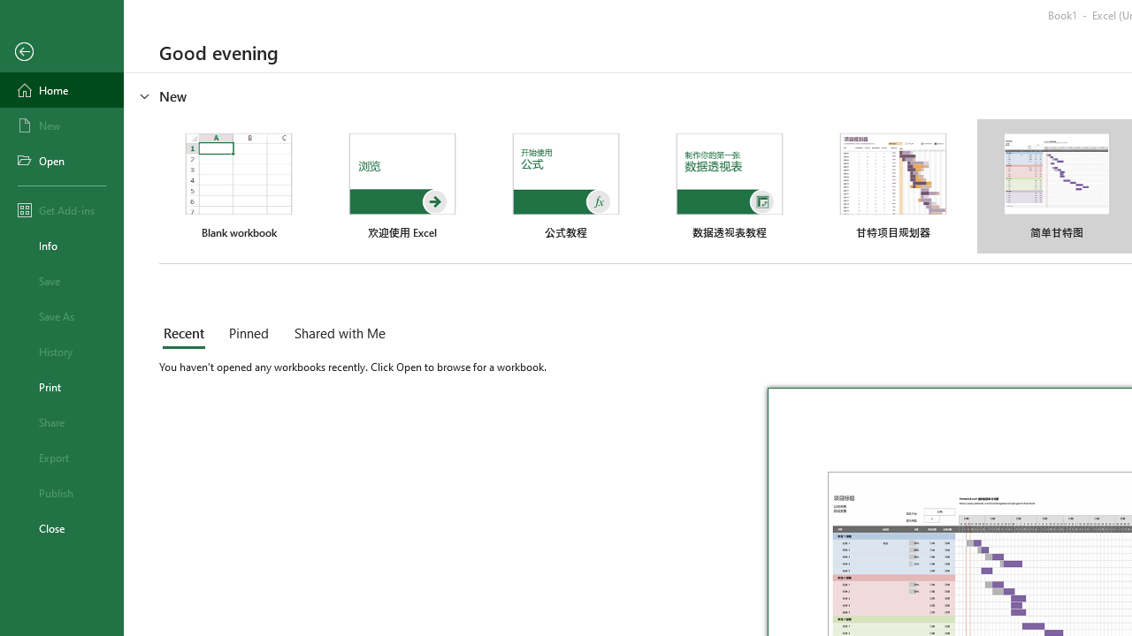  Describe the element at coordinates (239, 186) in the screenshot. I see `Blank workbook` at that location.